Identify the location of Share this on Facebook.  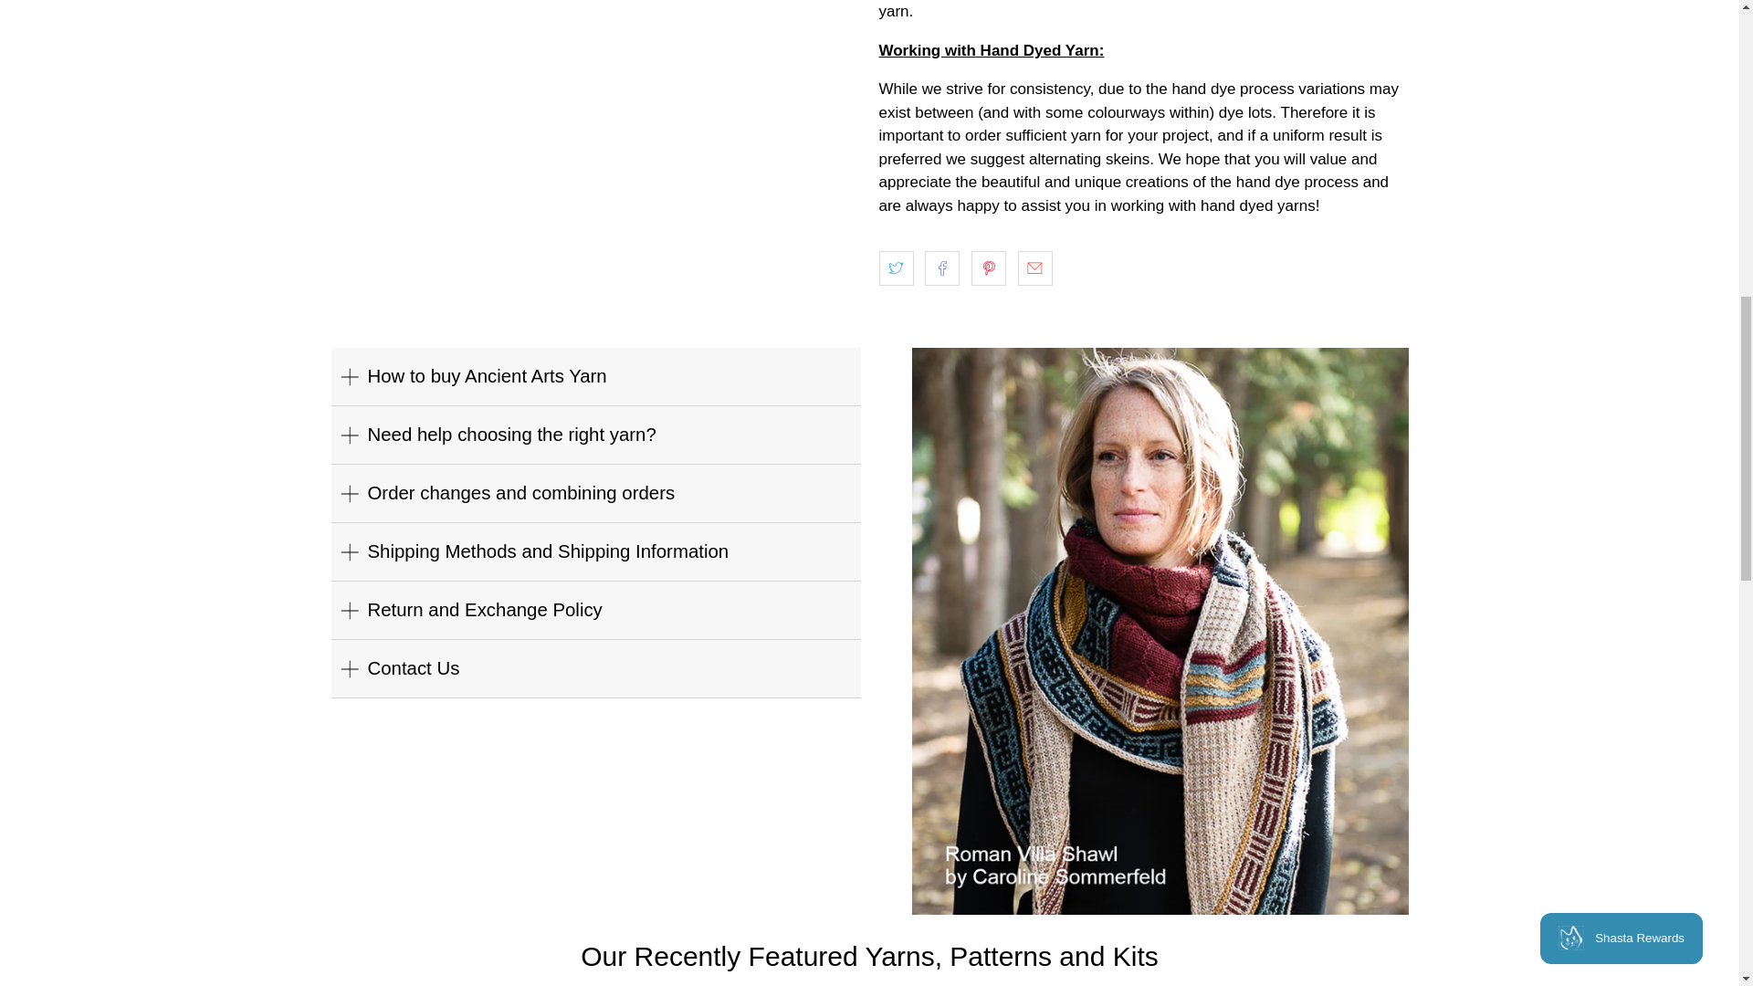
(942, 268).